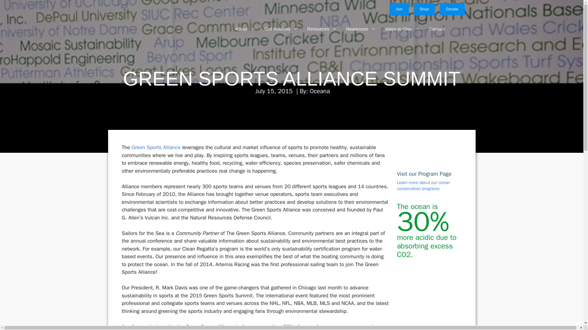 The height and width of the screenshot is (330, 588). What do you see at coordinates (399, 9) in the screenshot?
I see `Join` at bounding box center [399, 9].